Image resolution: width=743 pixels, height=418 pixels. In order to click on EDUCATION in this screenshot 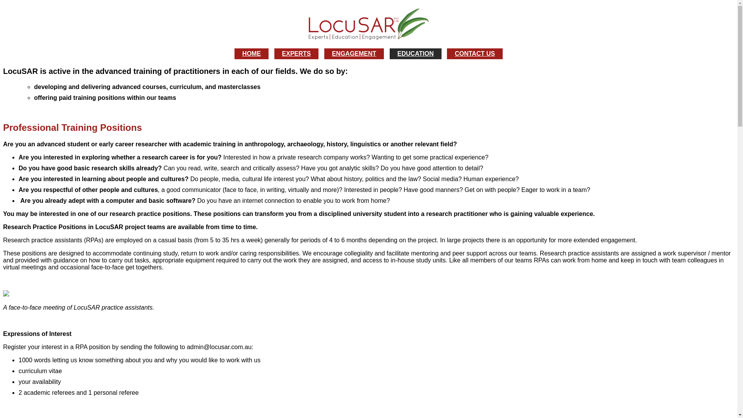, I will do `click(416, 54)`.